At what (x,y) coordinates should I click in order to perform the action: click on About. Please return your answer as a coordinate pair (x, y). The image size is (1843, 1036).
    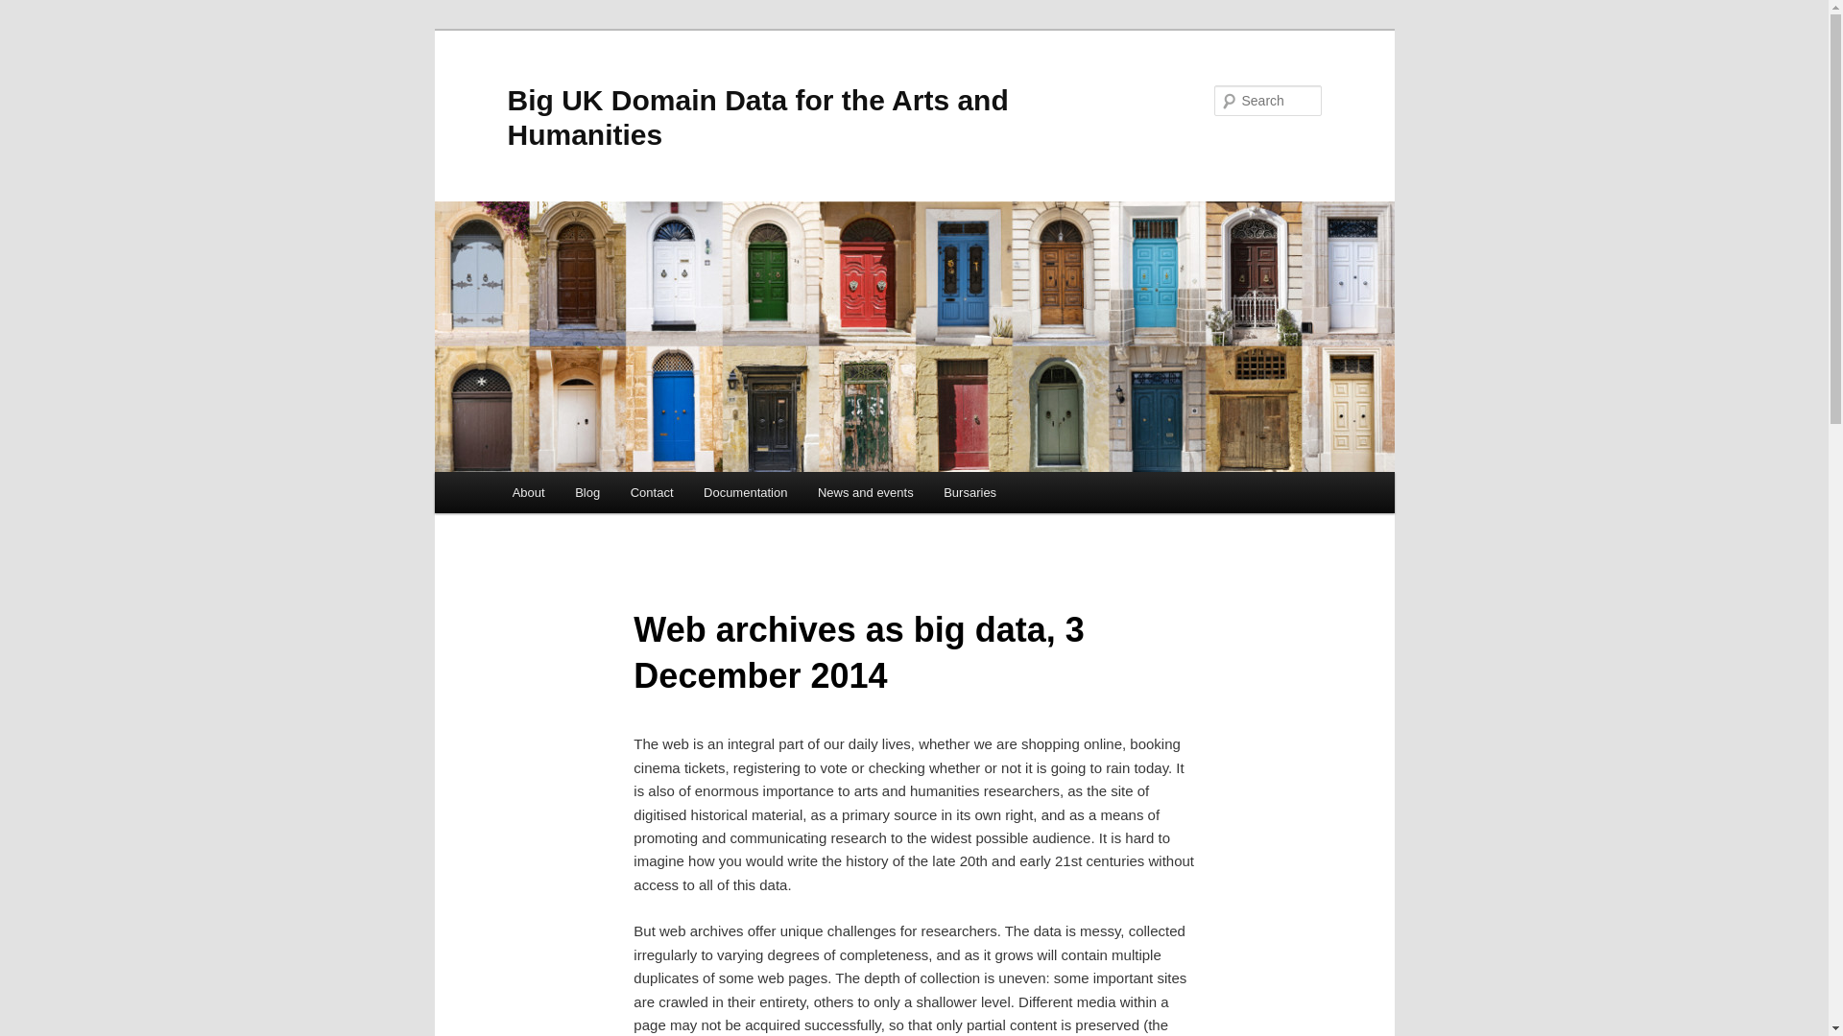
    Looking at the image, I should click on (528, 492).